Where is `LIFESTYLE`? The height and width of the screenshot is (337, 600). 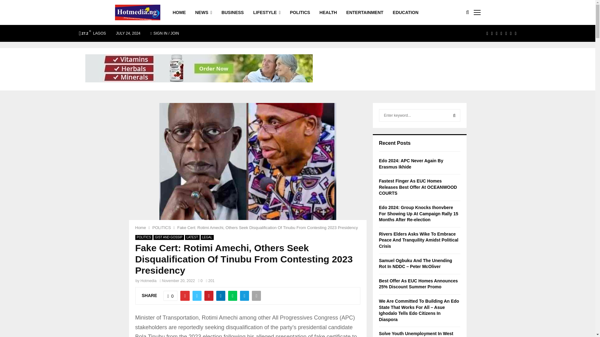
LIFESTYLE is located at coordinates (267, 12).